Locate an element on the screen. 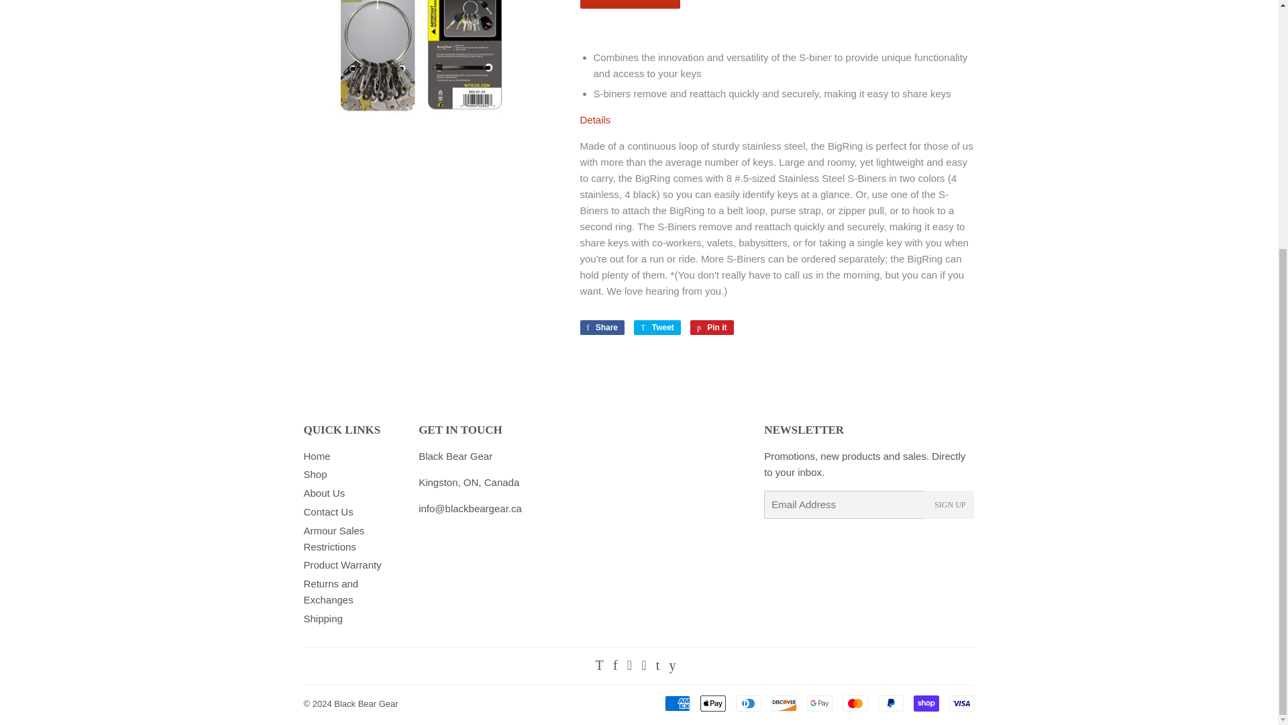 The width and height of the screenshot is (1288, 725). Mastercard is located at coordinates (657, 328).